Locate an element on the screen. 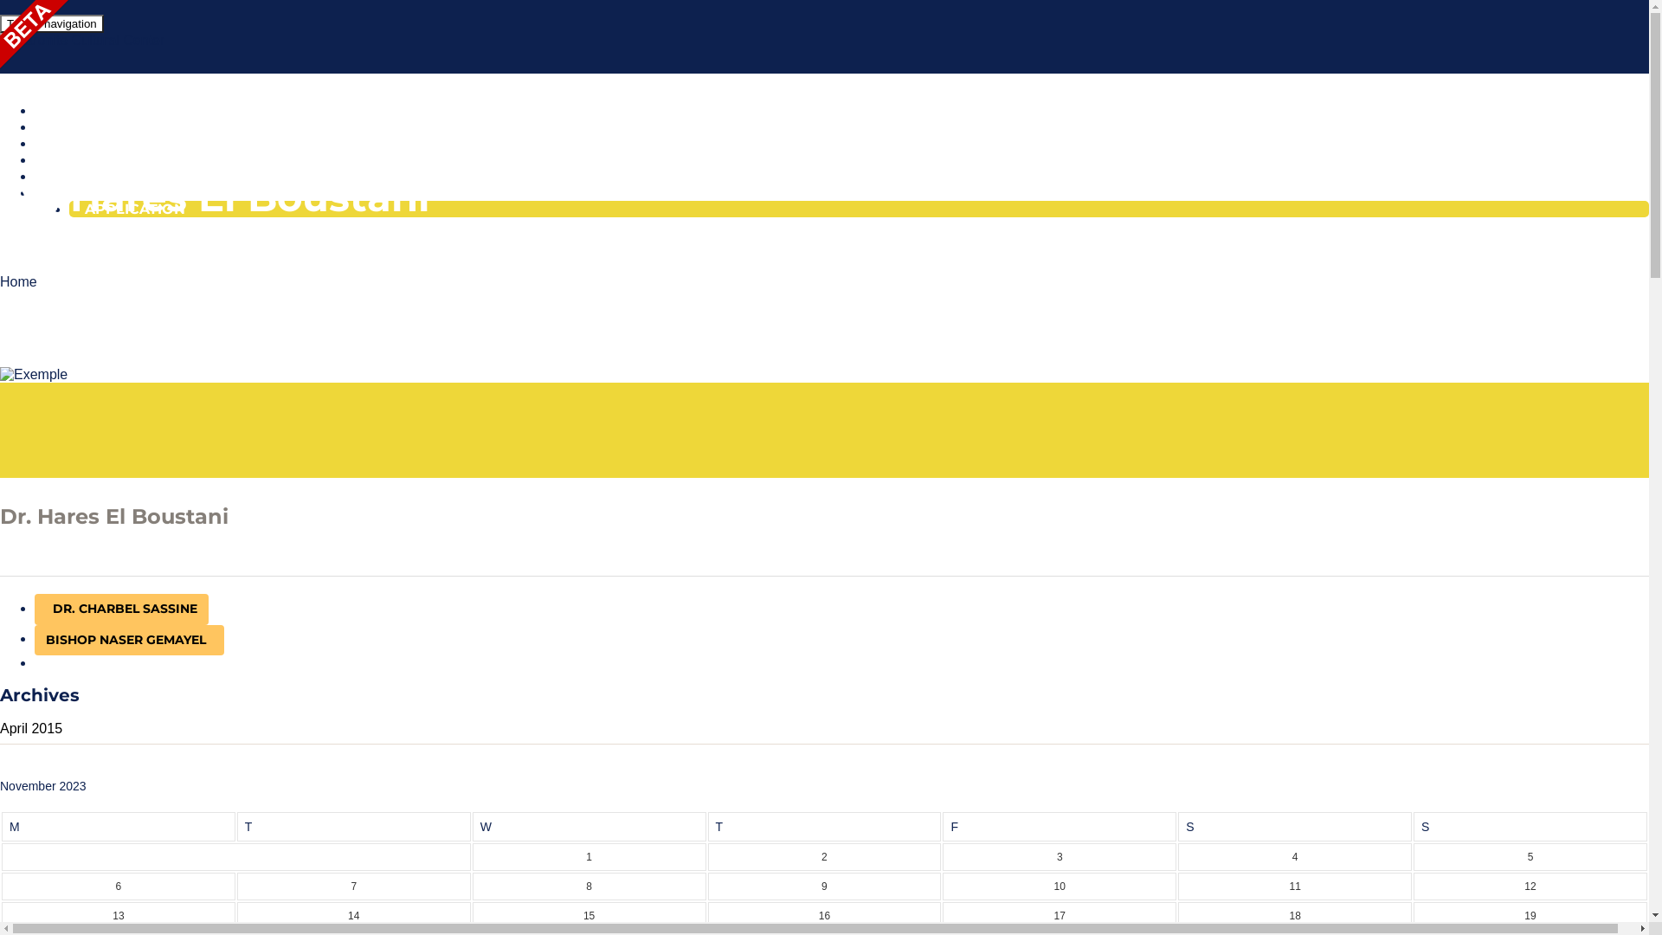 Image resolution: width=1662 pixels, height=935 pixels. HOME is located at coordinates (73, 111).